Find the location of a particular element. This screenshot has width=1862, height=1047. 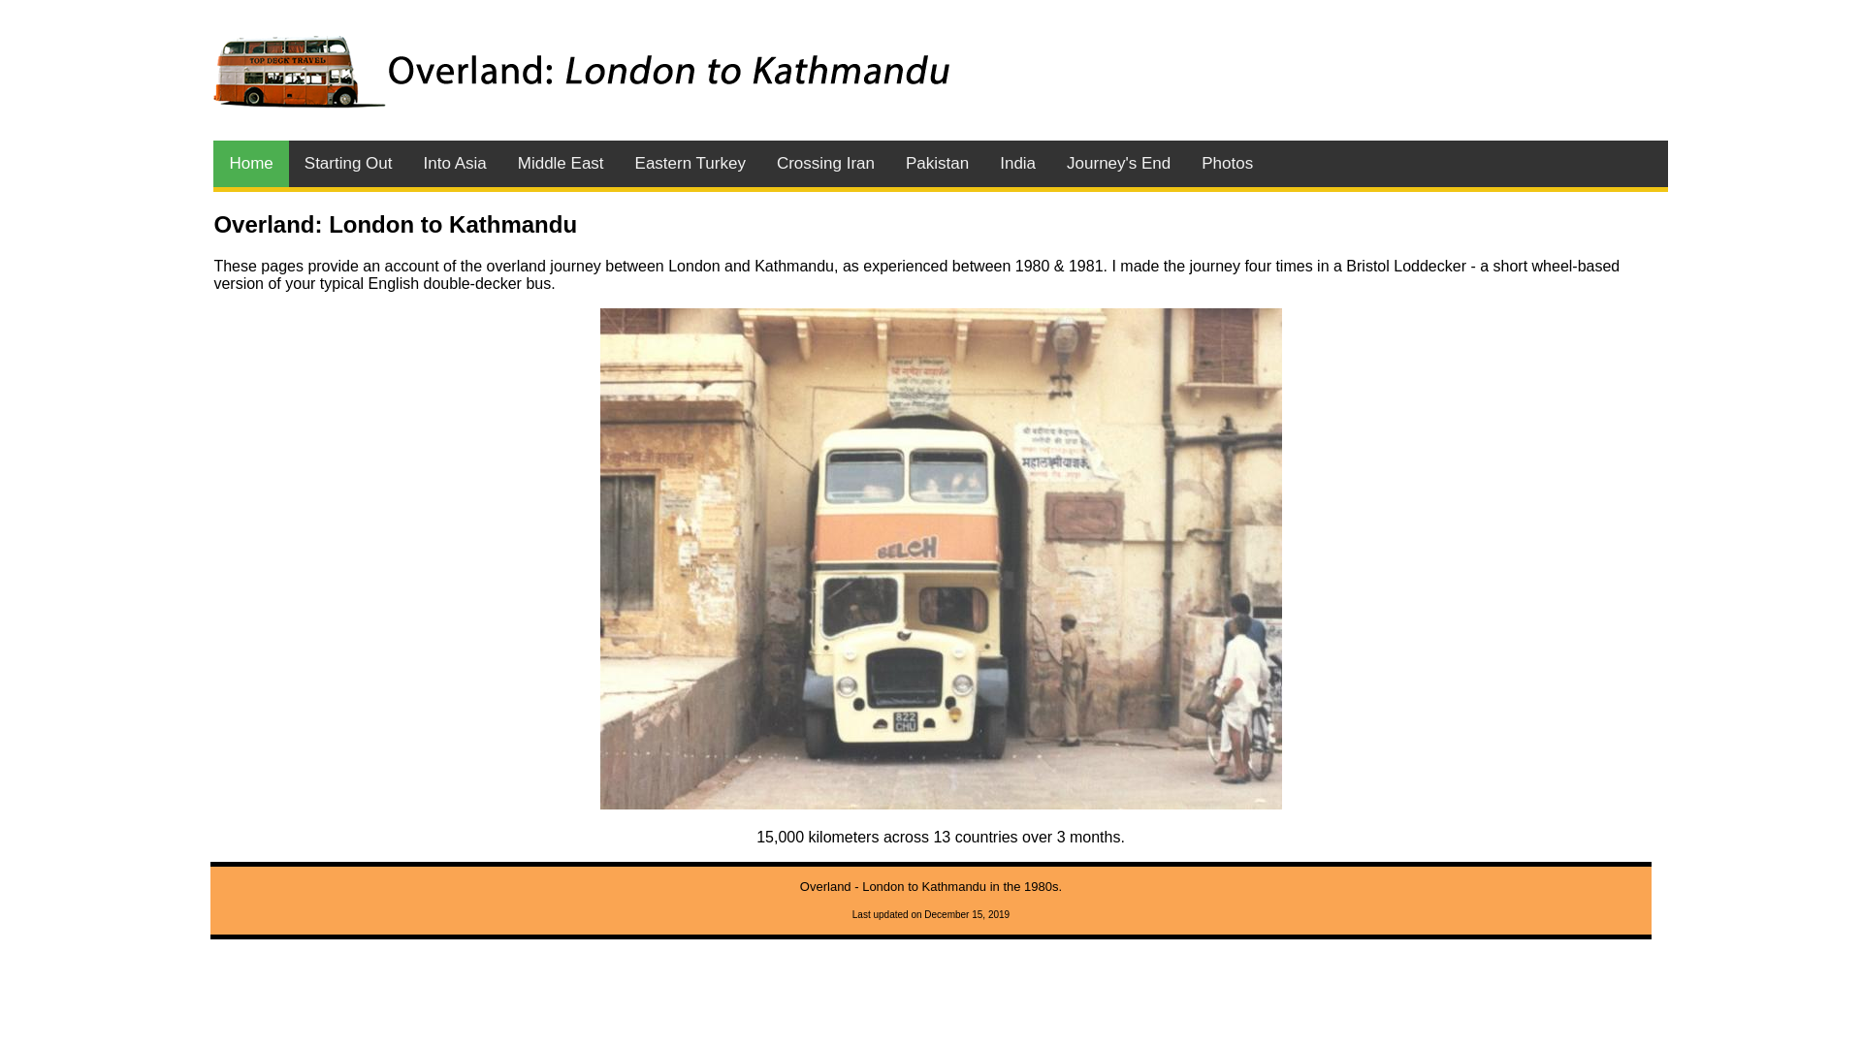

Into Asia is located at coordinates (456, 164).